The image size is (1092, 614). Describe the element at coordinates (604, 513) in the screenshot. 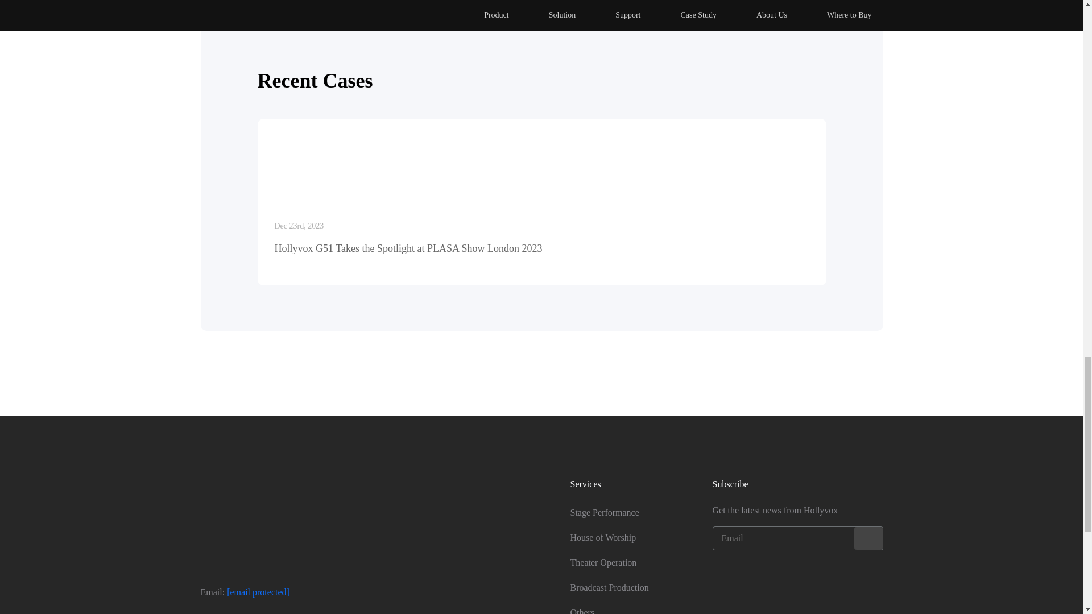

I see `Stage Performance` at that location.